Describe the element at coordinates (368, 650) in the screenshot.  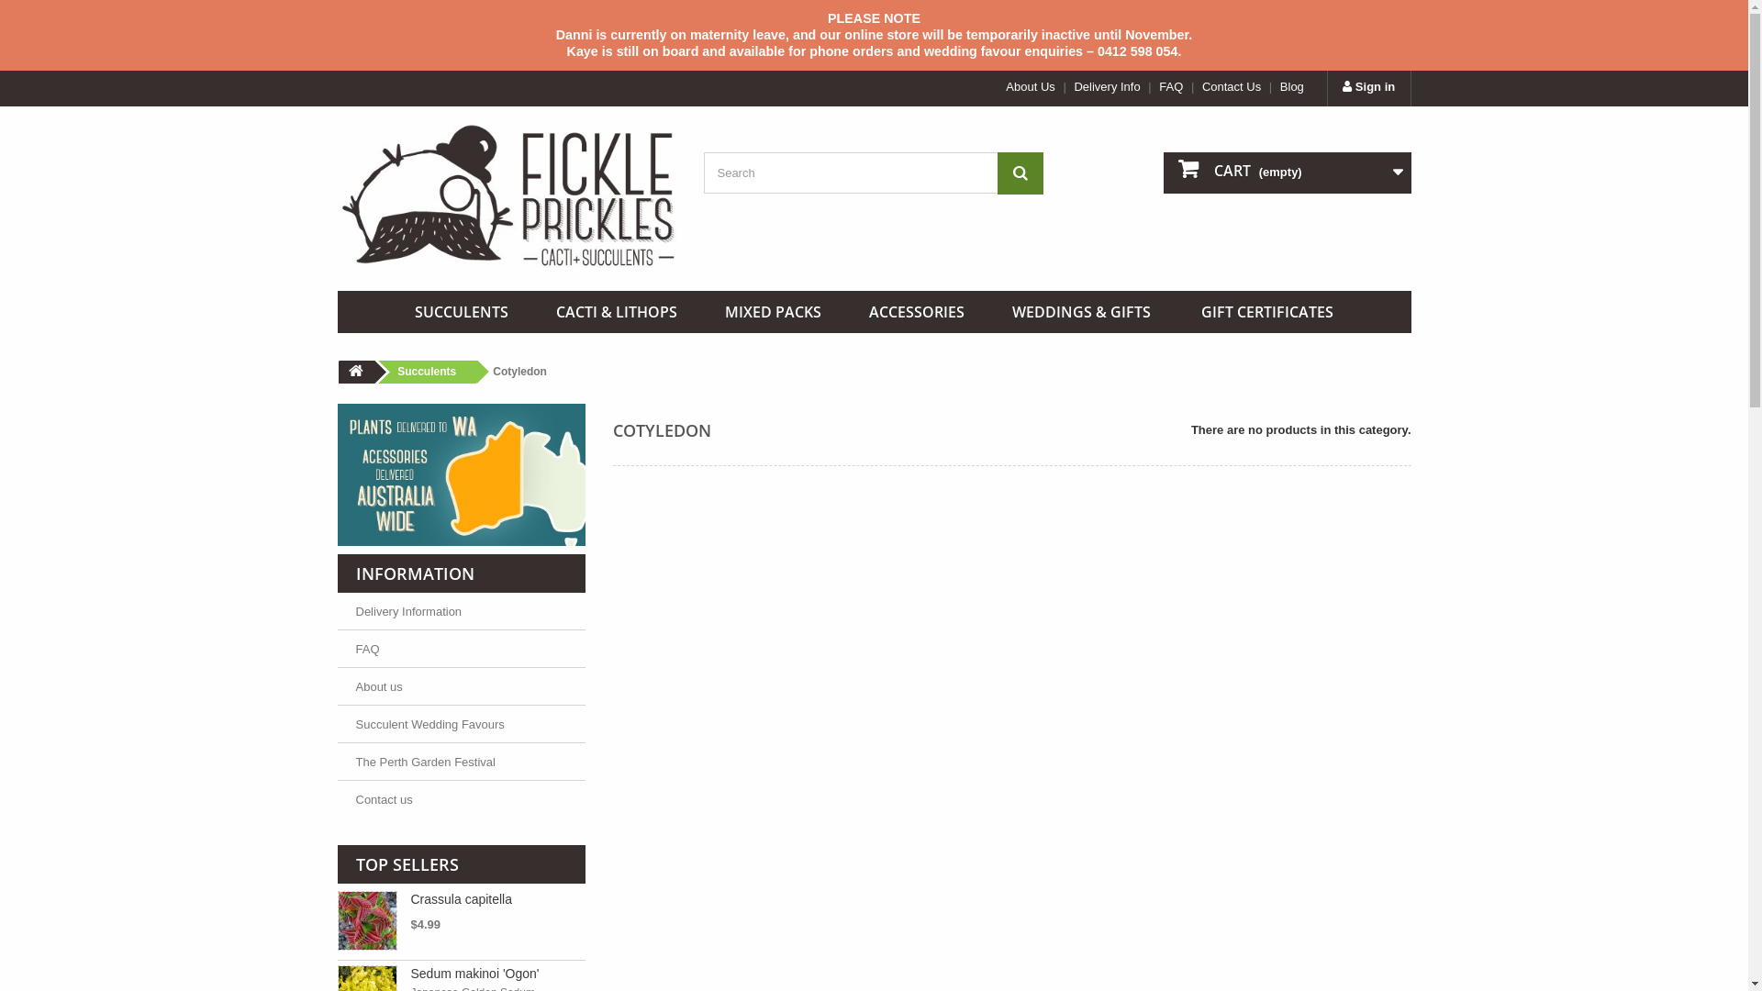
I see `FAQ` at that location.